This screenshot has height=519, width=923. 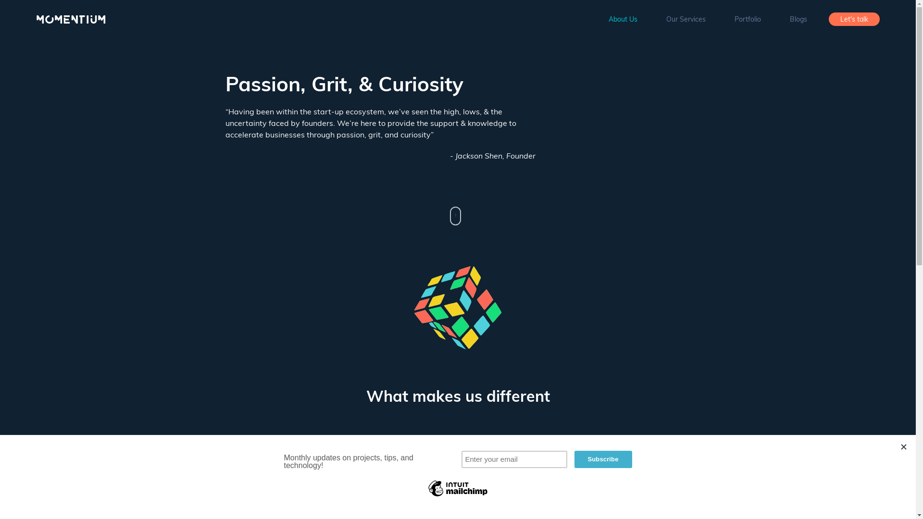 I want to click on About Us, so click(x=623, y=19).